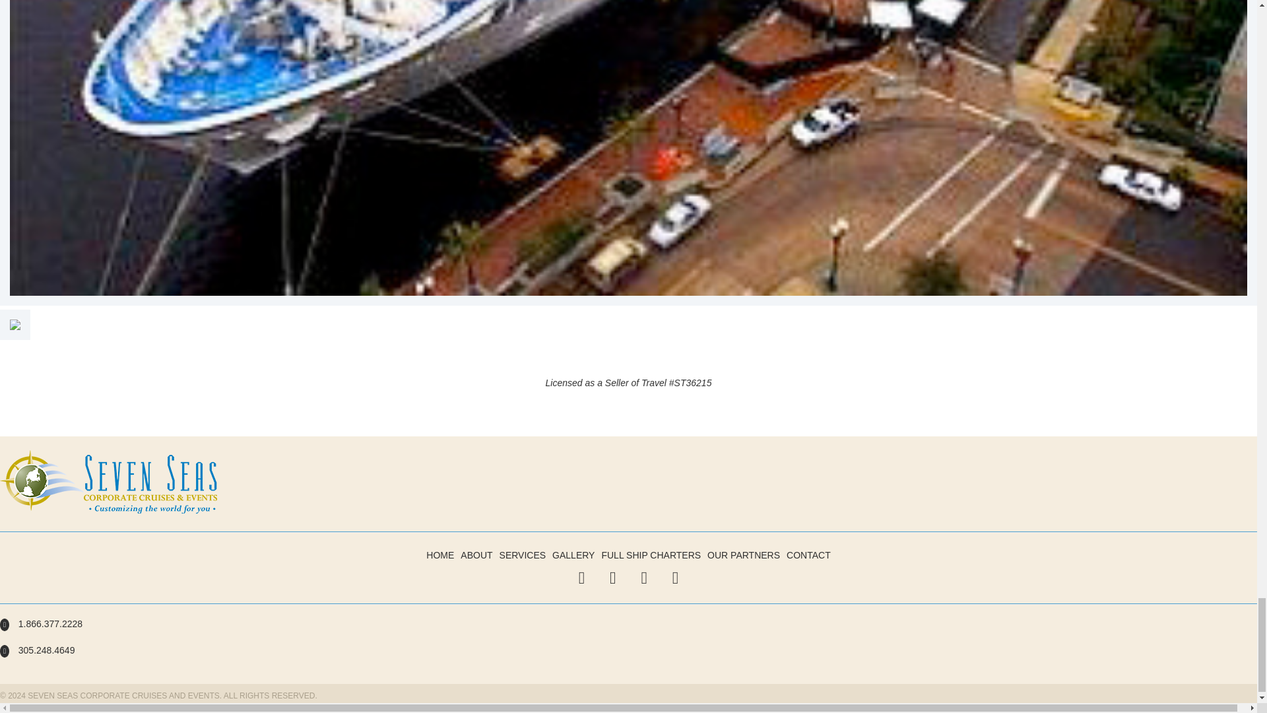 The height and width of the screenshot is (713, 1267). Describe the element at coordinates (439, 555) in the screenshot. I see `HOME` at that location.